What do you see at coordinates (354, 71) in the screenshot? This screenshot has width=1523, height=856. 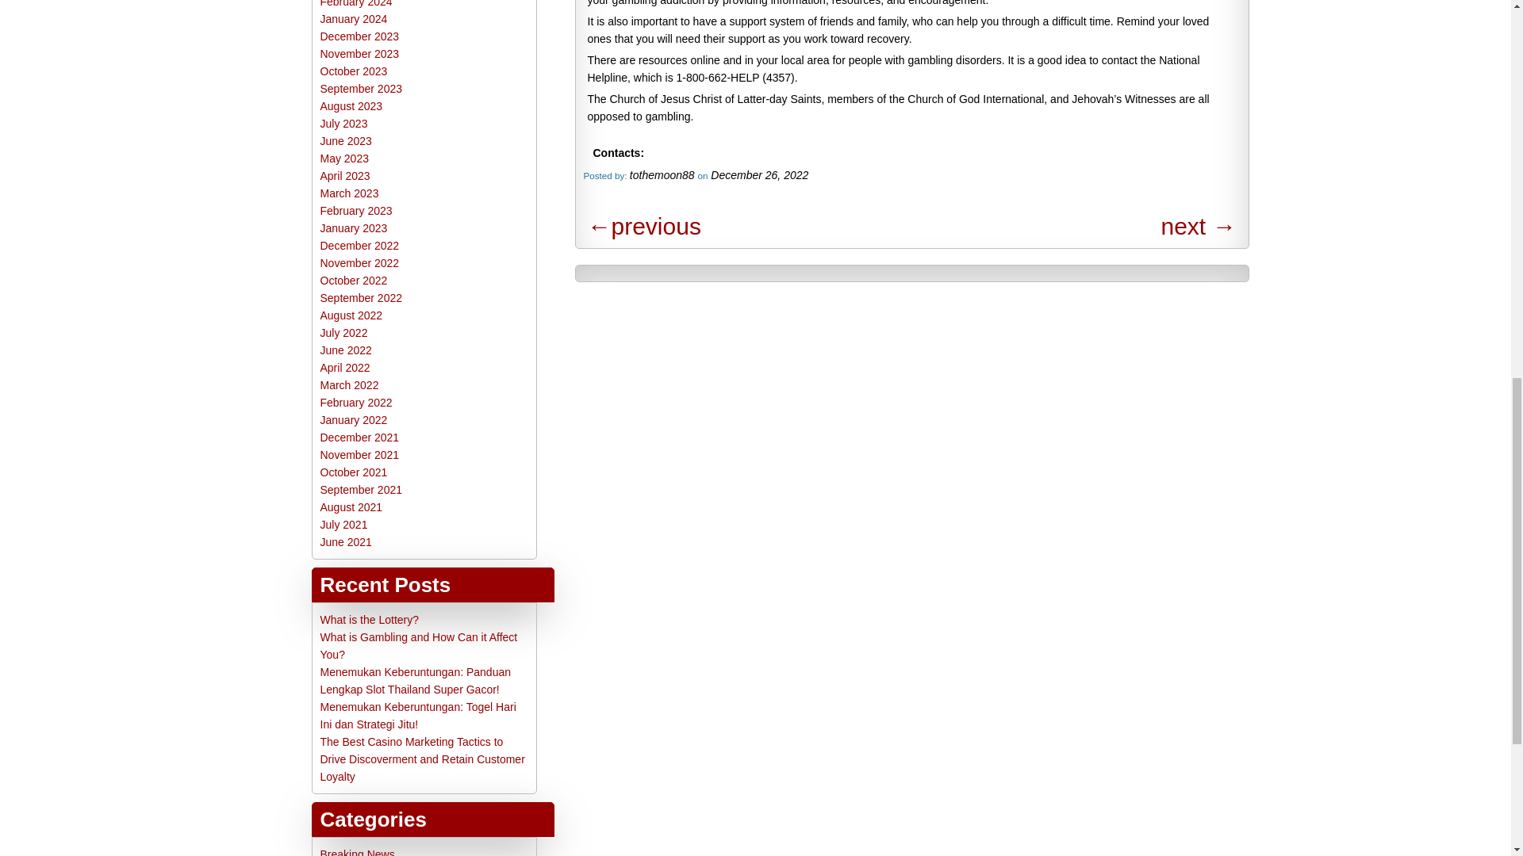 I see `October 2023` at bounding box center [354, 71].